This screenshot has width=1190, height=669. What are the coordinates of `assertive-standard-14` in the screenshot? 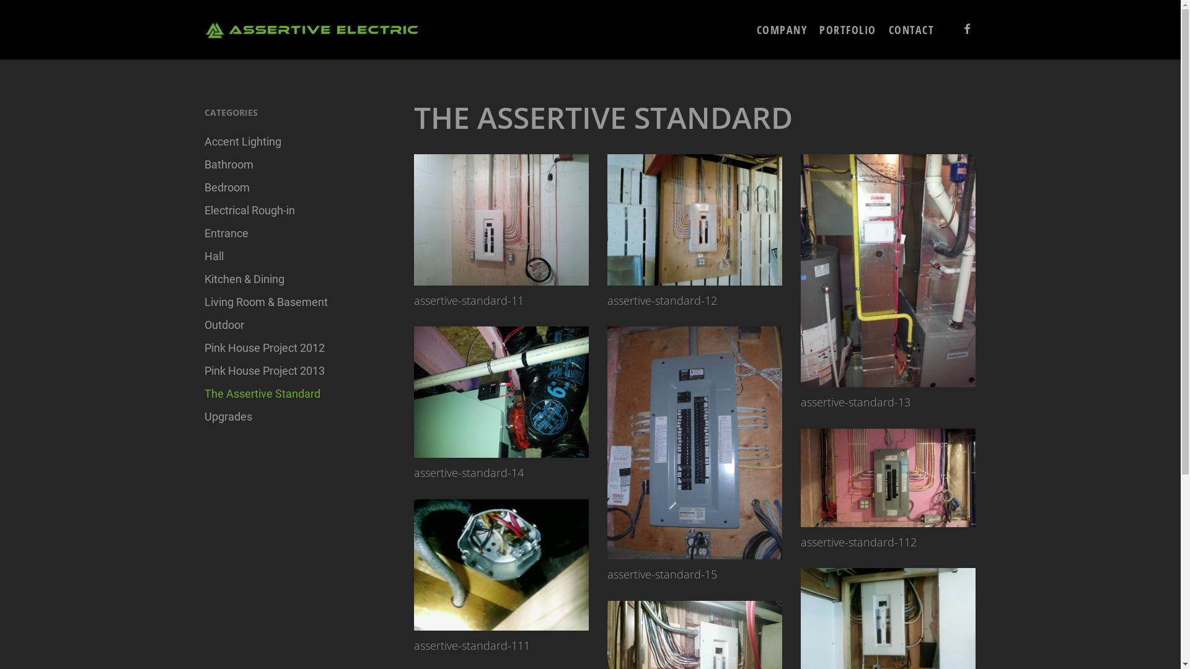 It's located at (501, 392).